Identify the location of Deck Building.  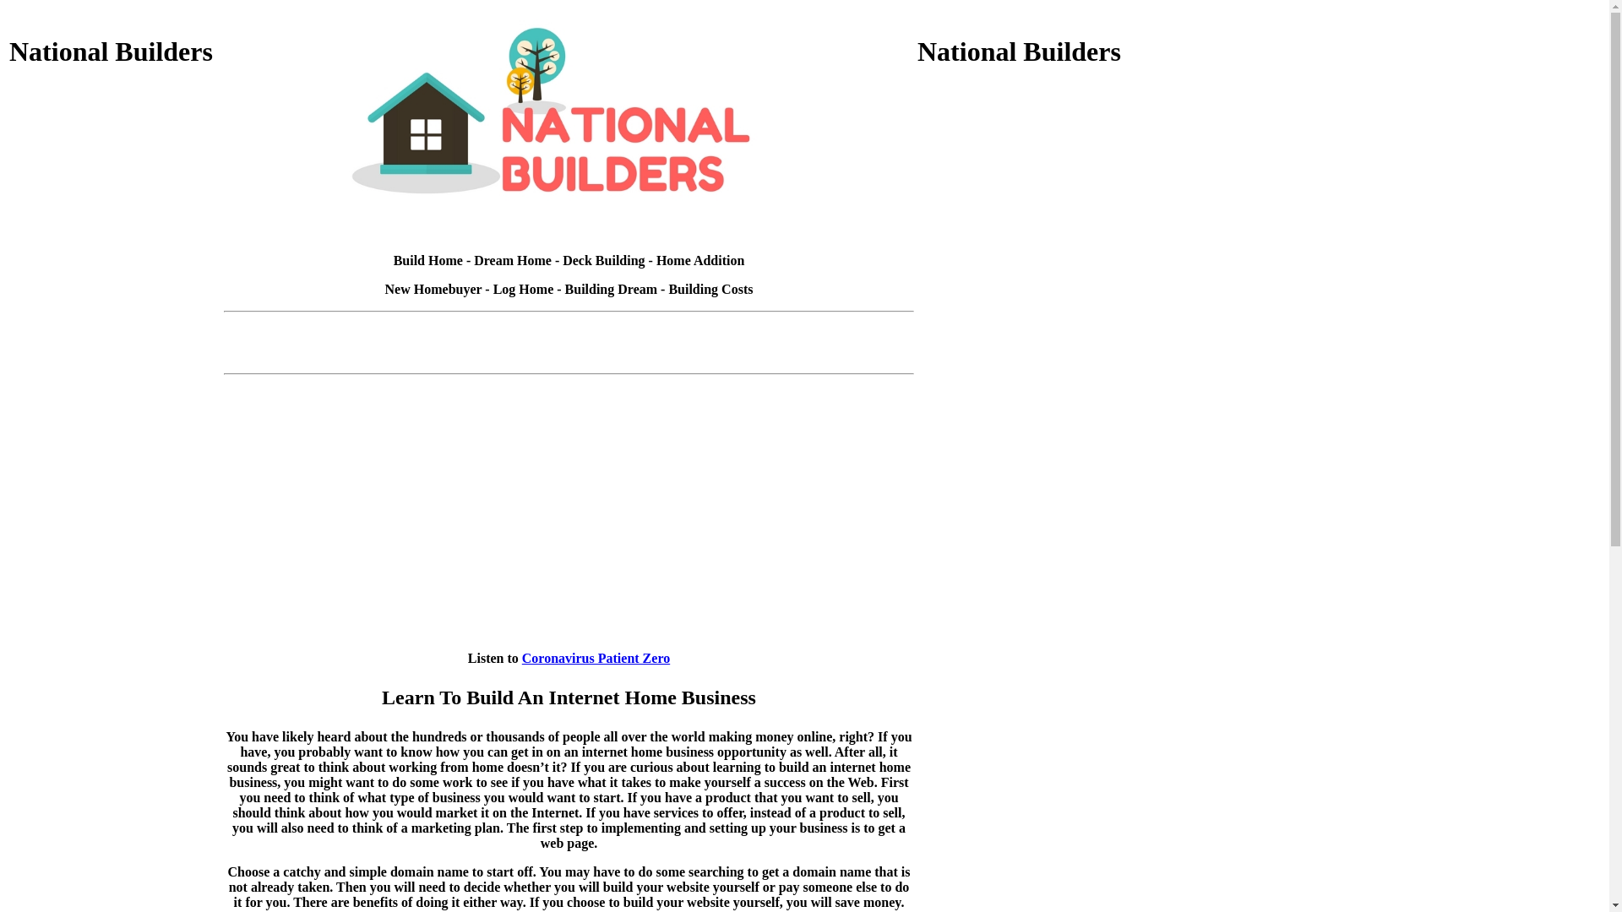
(603, 260).